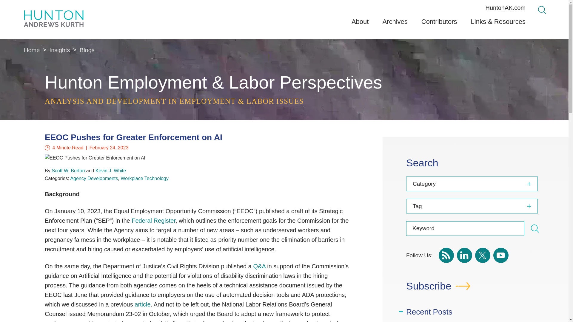 This screenshot has height=322, width=573. Describe the element at coordinates (535, 228) in the screenshot. I see `Search` at that location.